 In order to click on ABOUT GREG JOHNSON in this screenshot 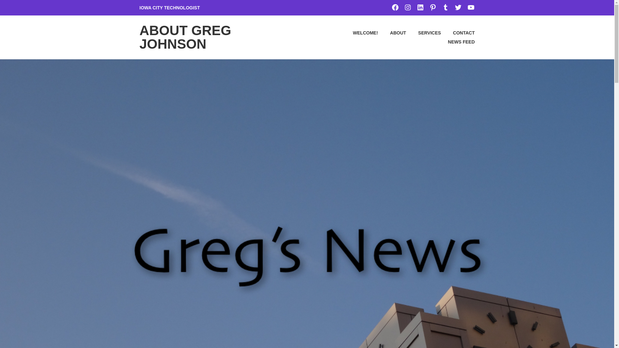, I will do `click(185, 37)`.